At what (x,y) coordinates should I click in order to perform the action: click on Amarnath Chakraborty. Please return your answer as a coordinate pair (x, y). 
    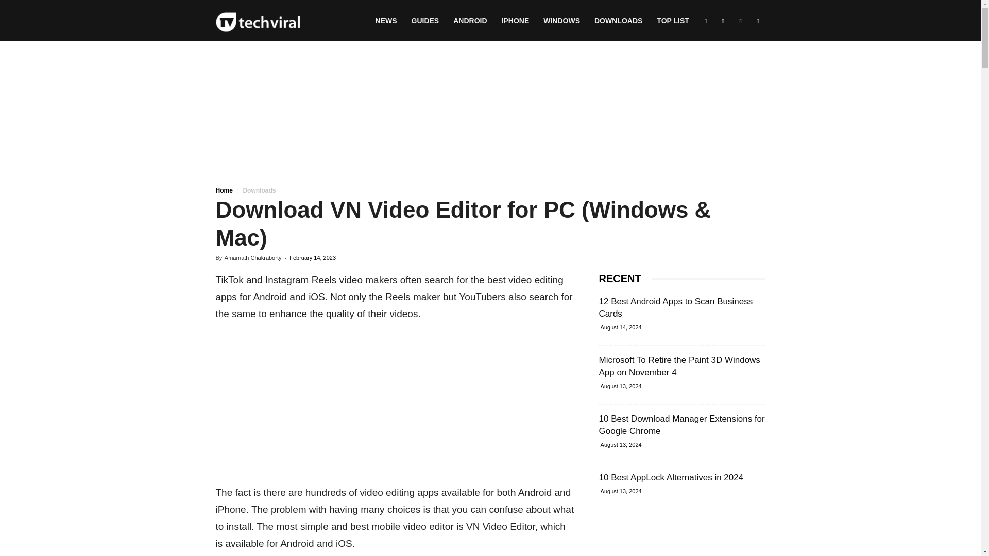
    Looking at the image, I should click on (253, 257).